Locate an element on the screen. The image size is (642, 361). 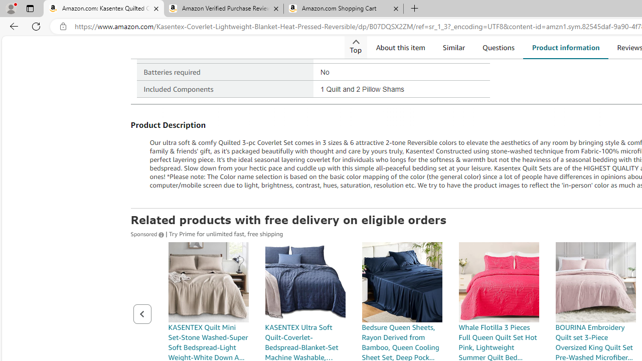
About this item is located at coordinates (400, 47).